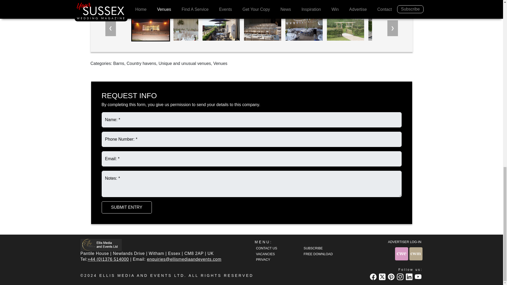 This screenshot has width=507, height=285. What do you see at coordinates (184, 259) in the screenshot?
I see `Email Ellis Media and Events Ltd` at bounding box center [184, 259].